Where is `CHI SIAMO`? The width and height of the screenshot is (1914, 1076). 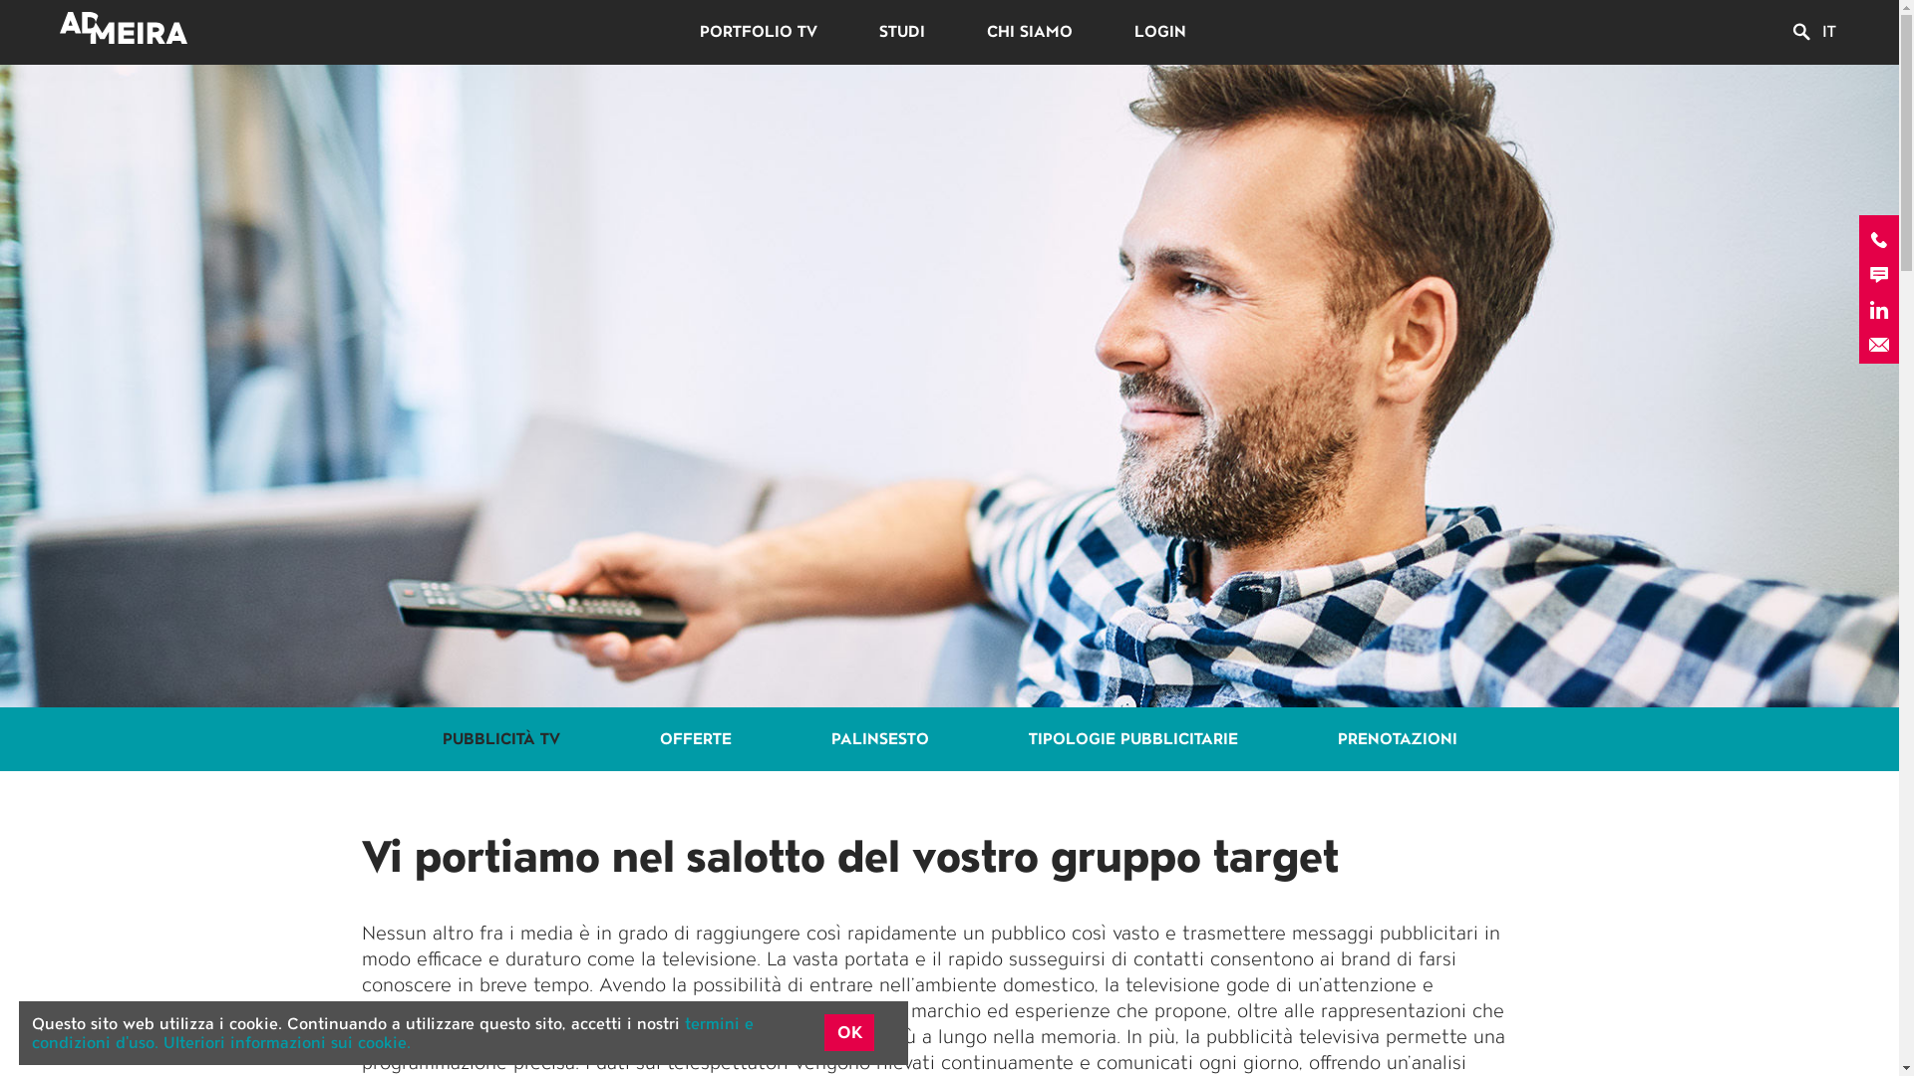
CHI SIAMO is located at coordinates (1030, 32).